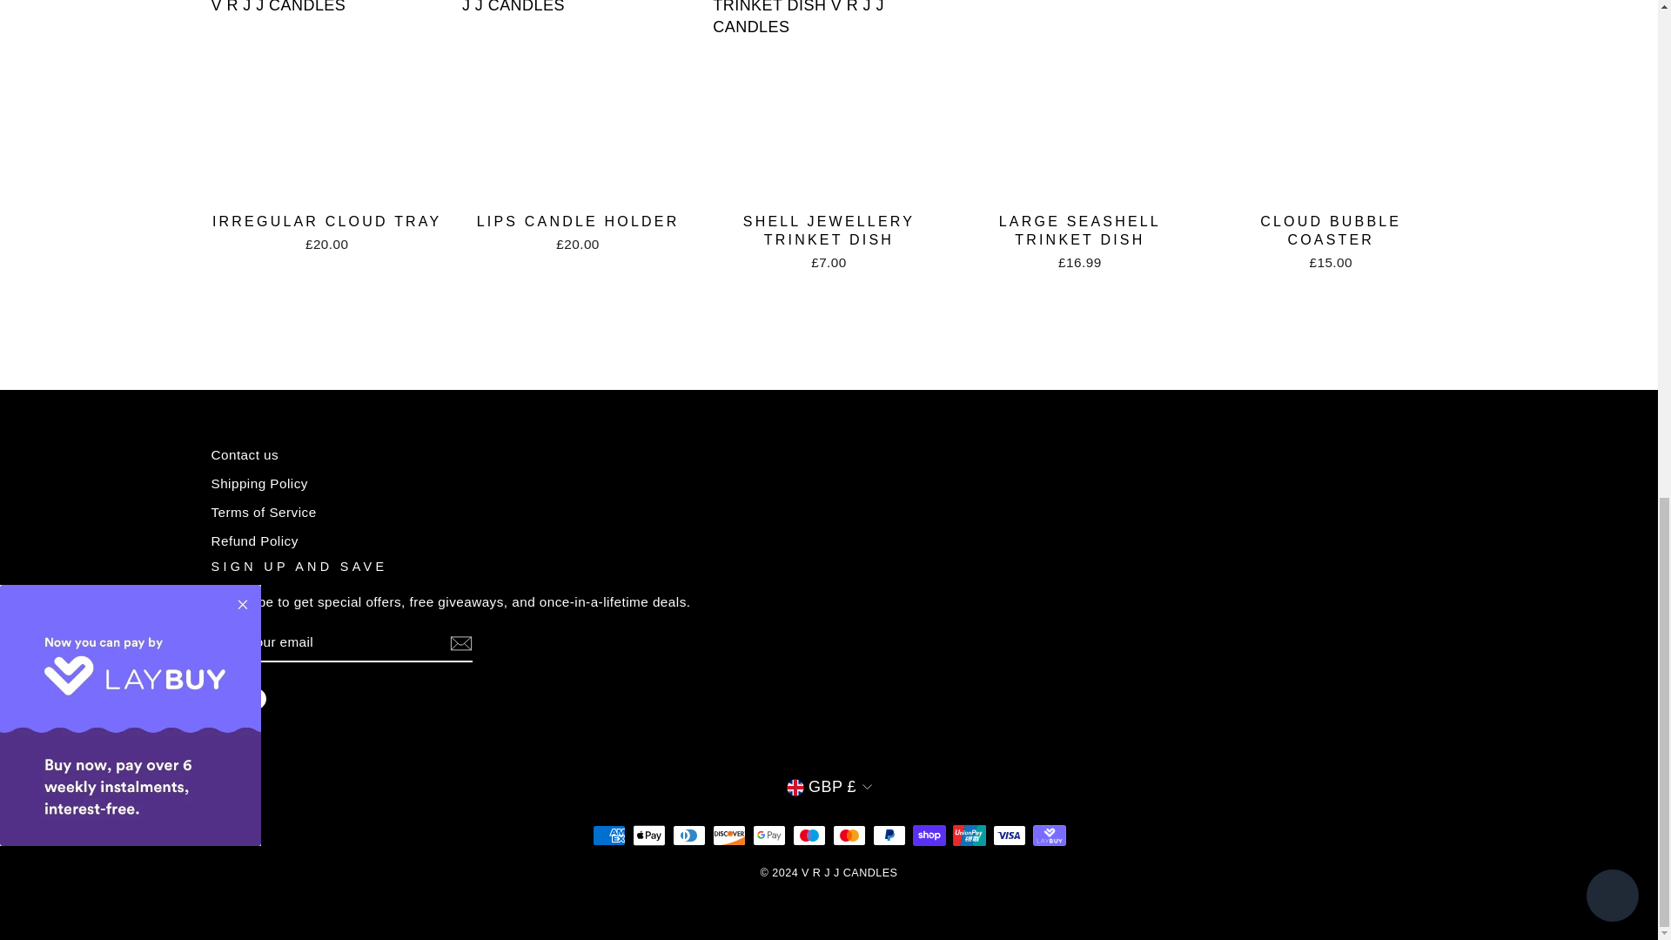  I want to click on V R J J  CANDLES on Instagram, so click(221, 698).